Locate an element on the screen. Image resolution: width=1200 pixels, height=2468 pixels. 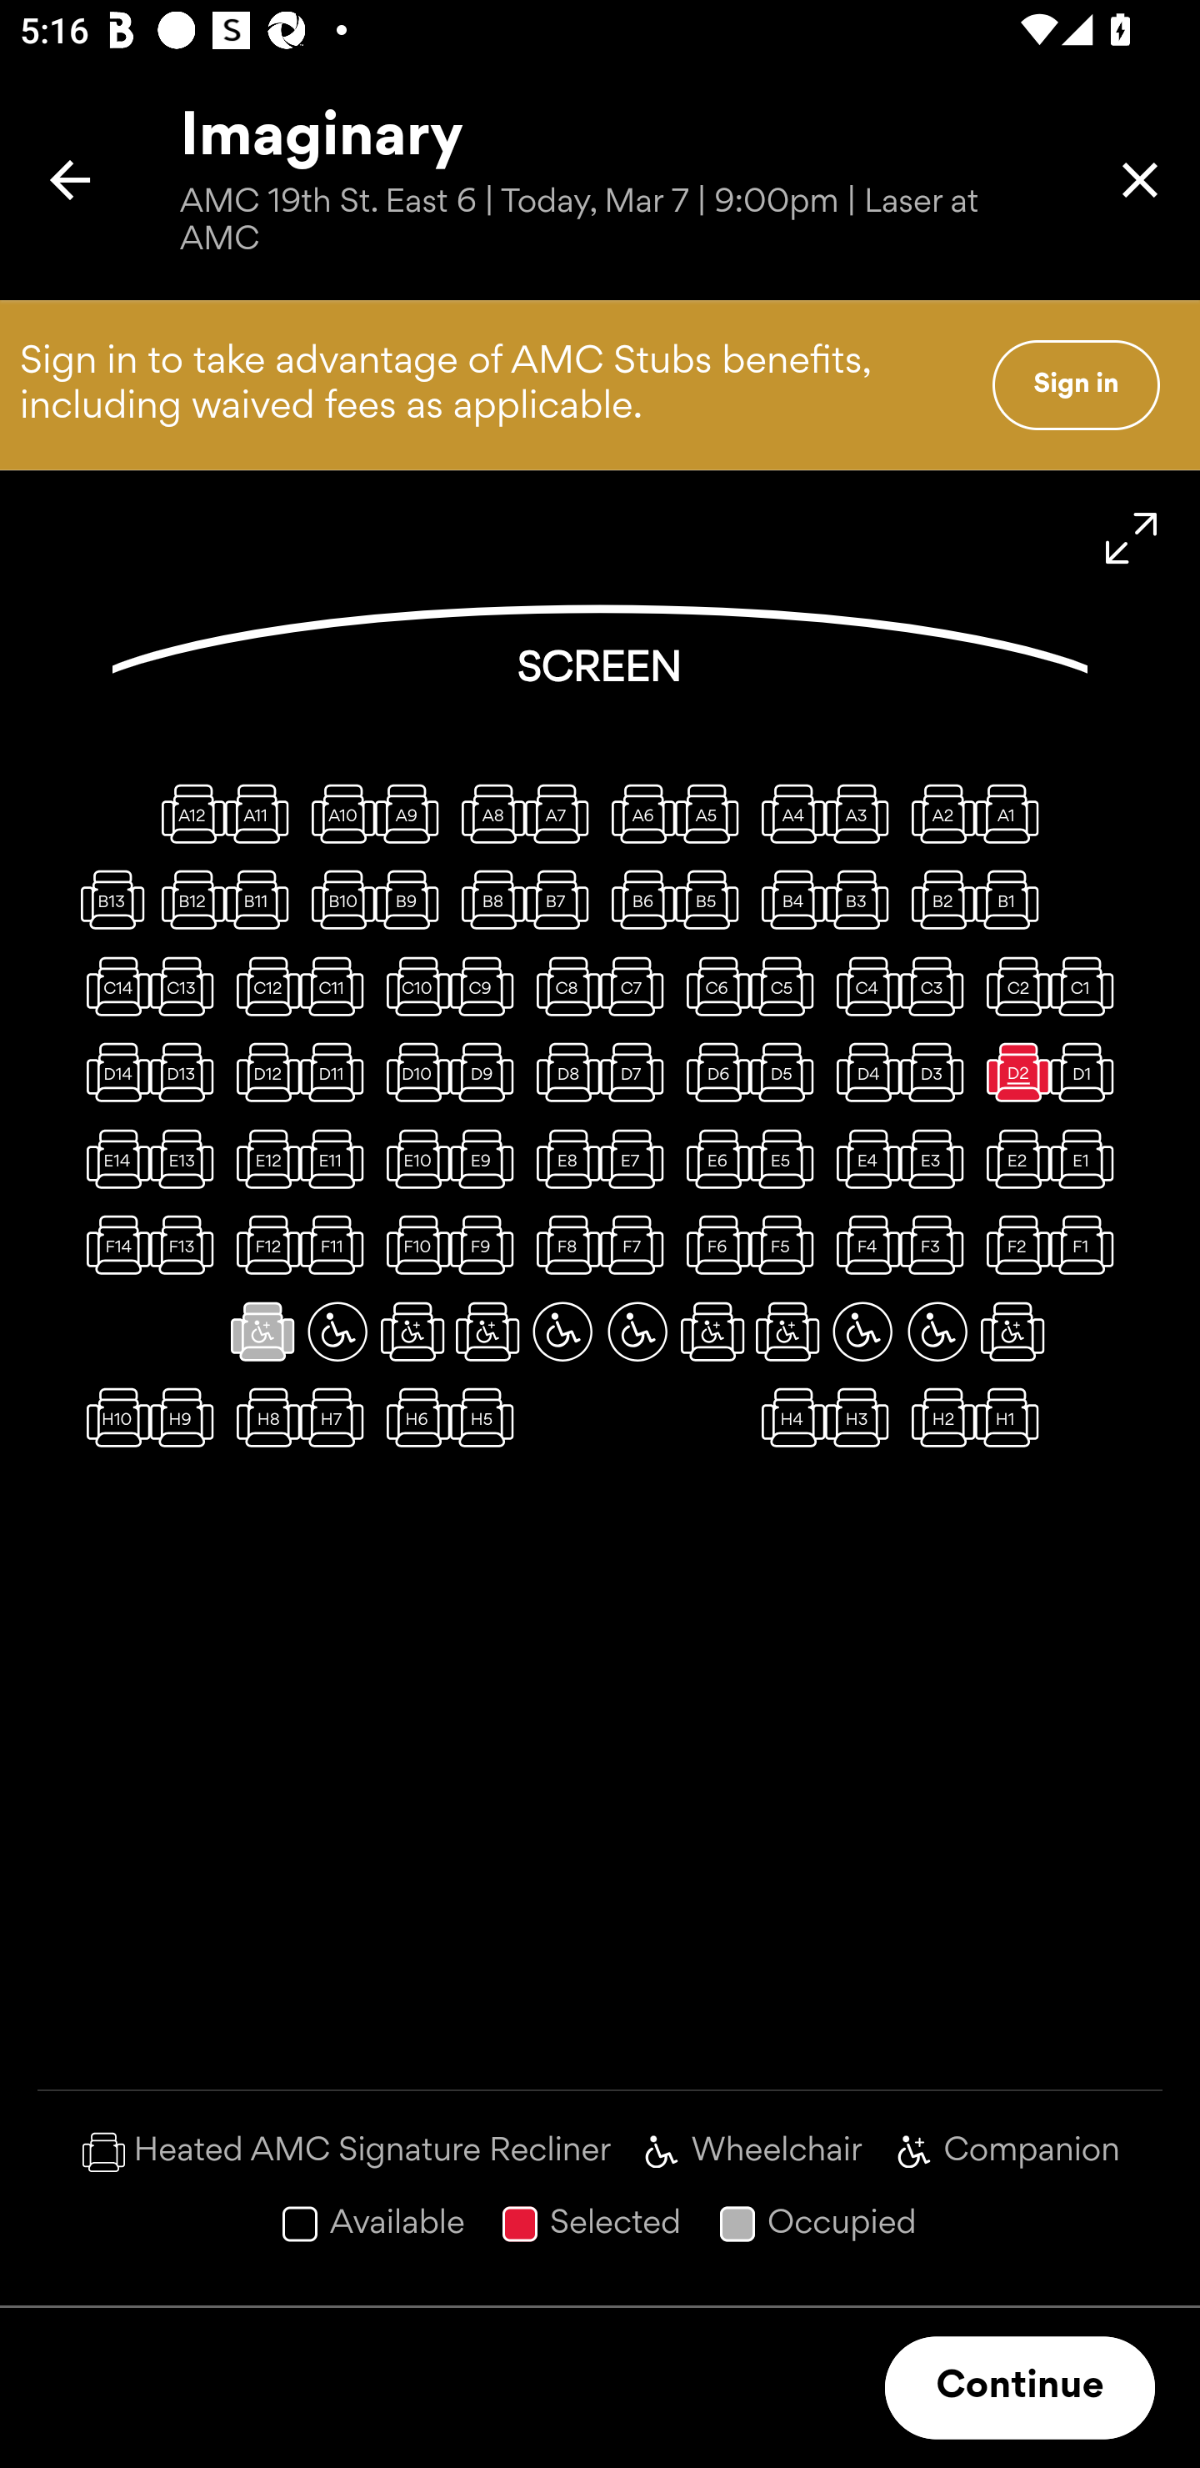
G4, Wheelchair companion seat, available is located at coordinates (787, 1331).